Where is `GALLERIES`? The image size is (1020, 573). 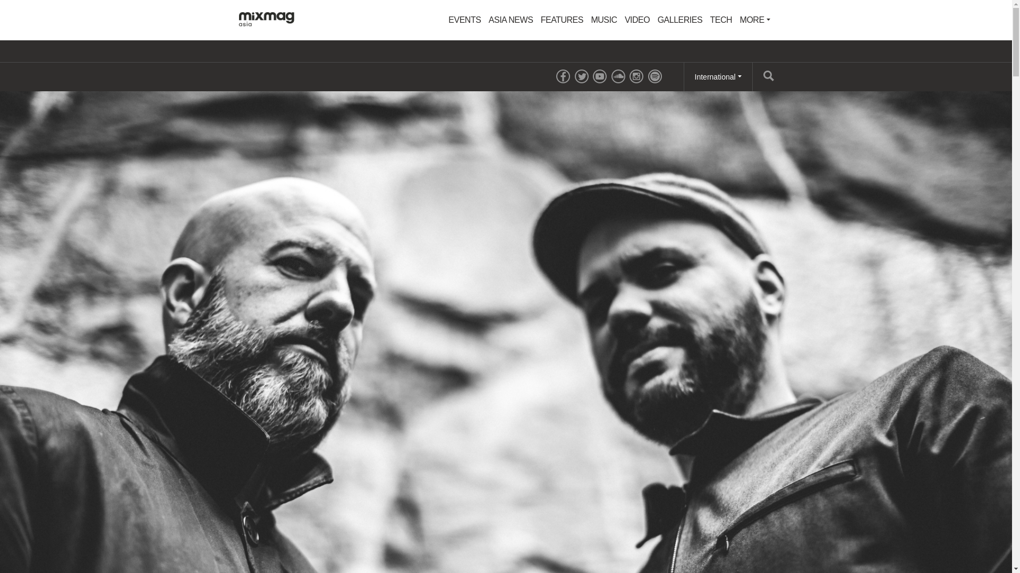
GALLERIES is located at coordinates (679, 20).